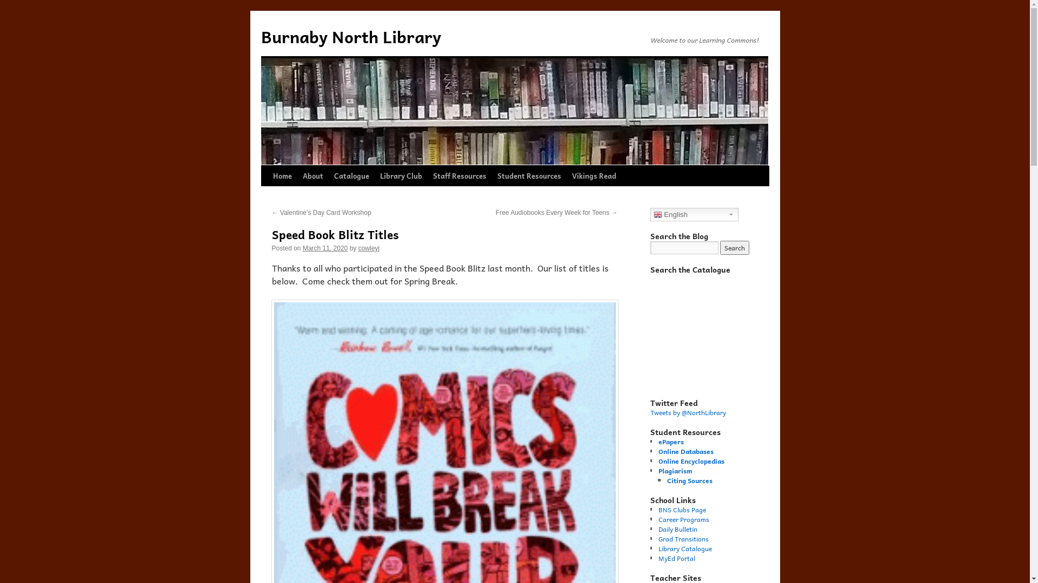  What do you see at coordinates (401, 176) in the screenshot?
I see `Library Club` at bounding box center [401, 176].